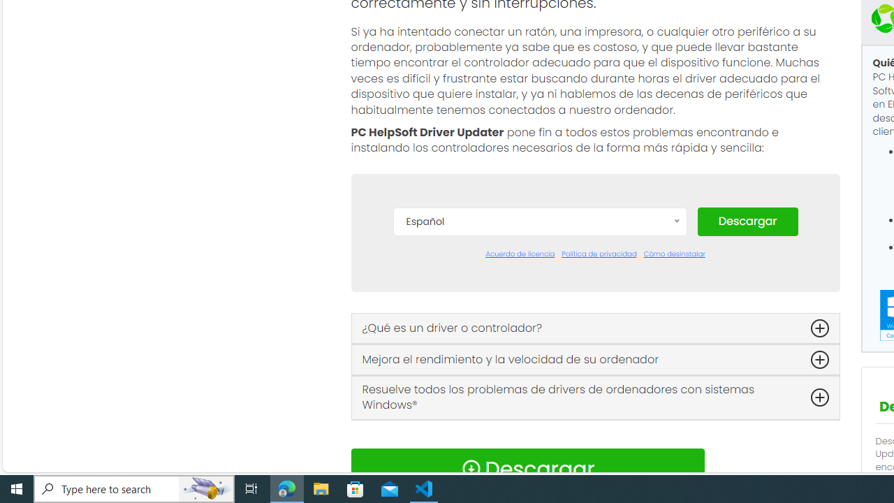  Describe the element at coordinates (539, 330) in the screenshot. I see `Deutsch` at that location.